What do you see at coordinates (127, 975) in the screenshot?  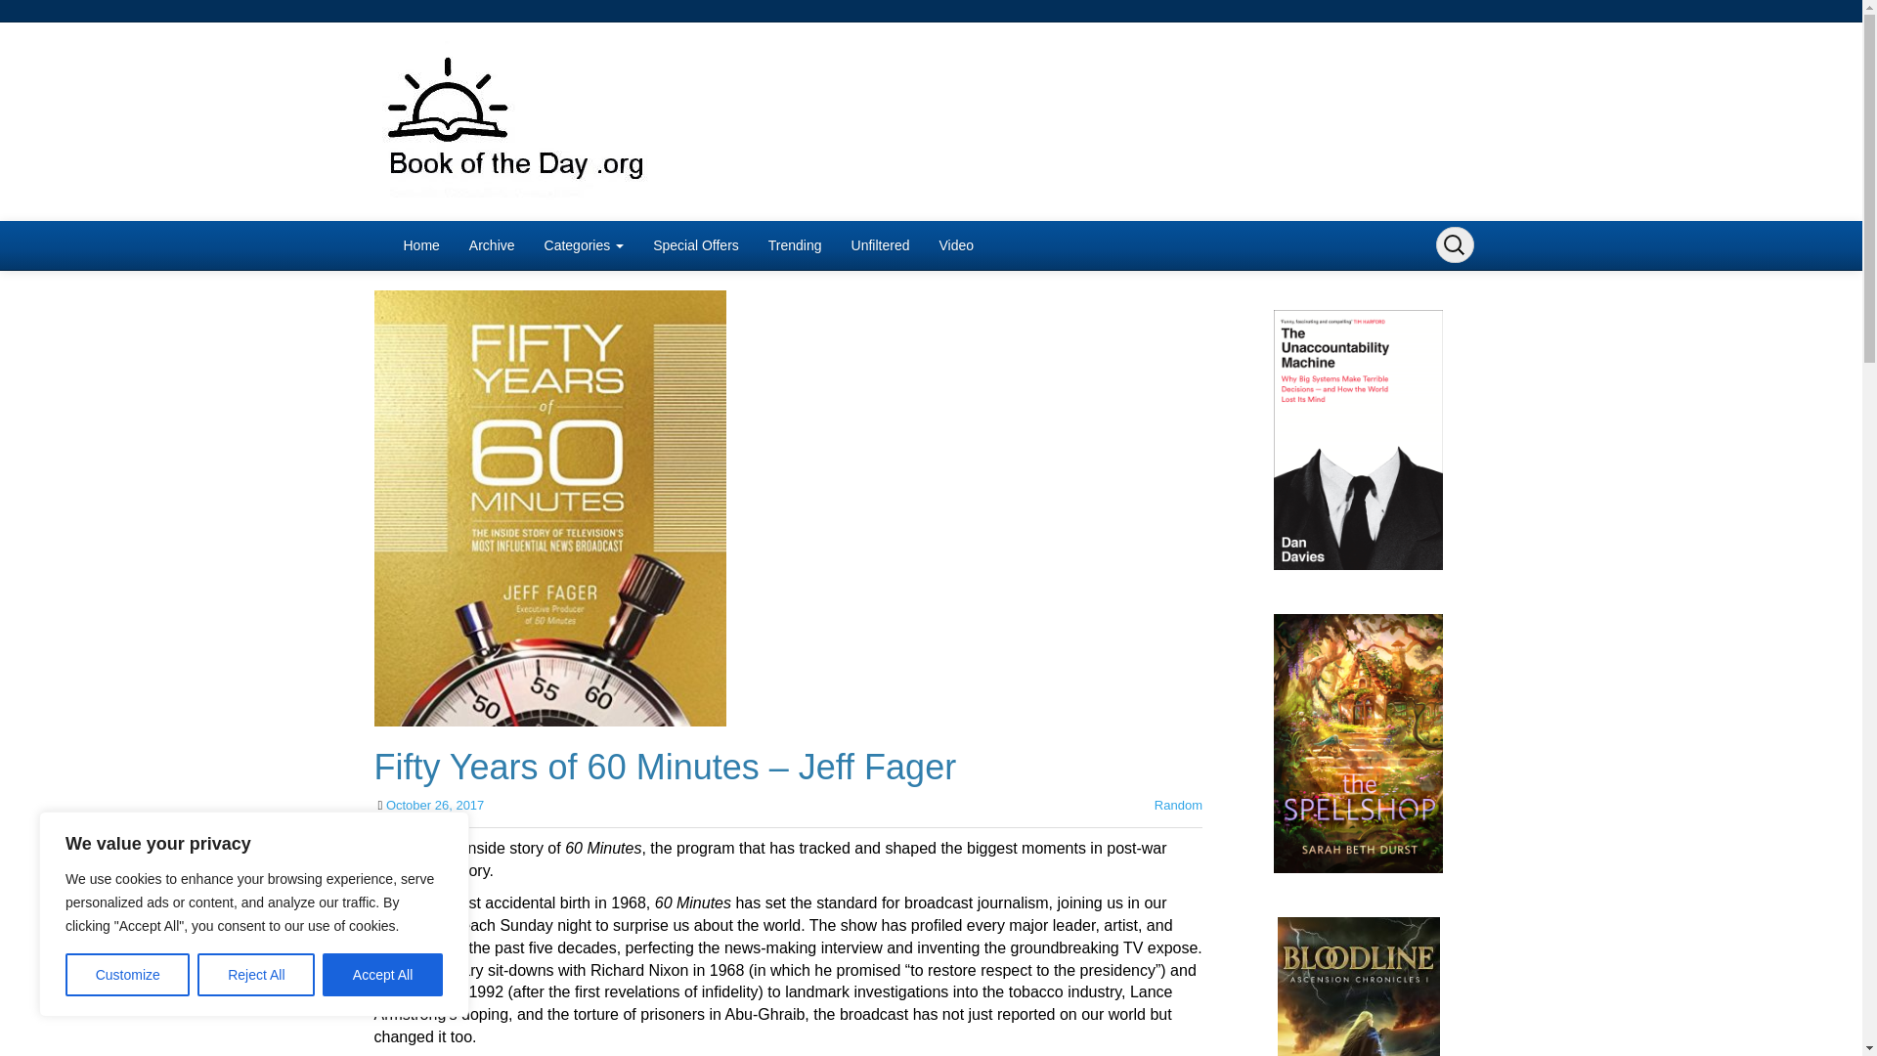 I see `Customize` at bounding box center [127, 975].